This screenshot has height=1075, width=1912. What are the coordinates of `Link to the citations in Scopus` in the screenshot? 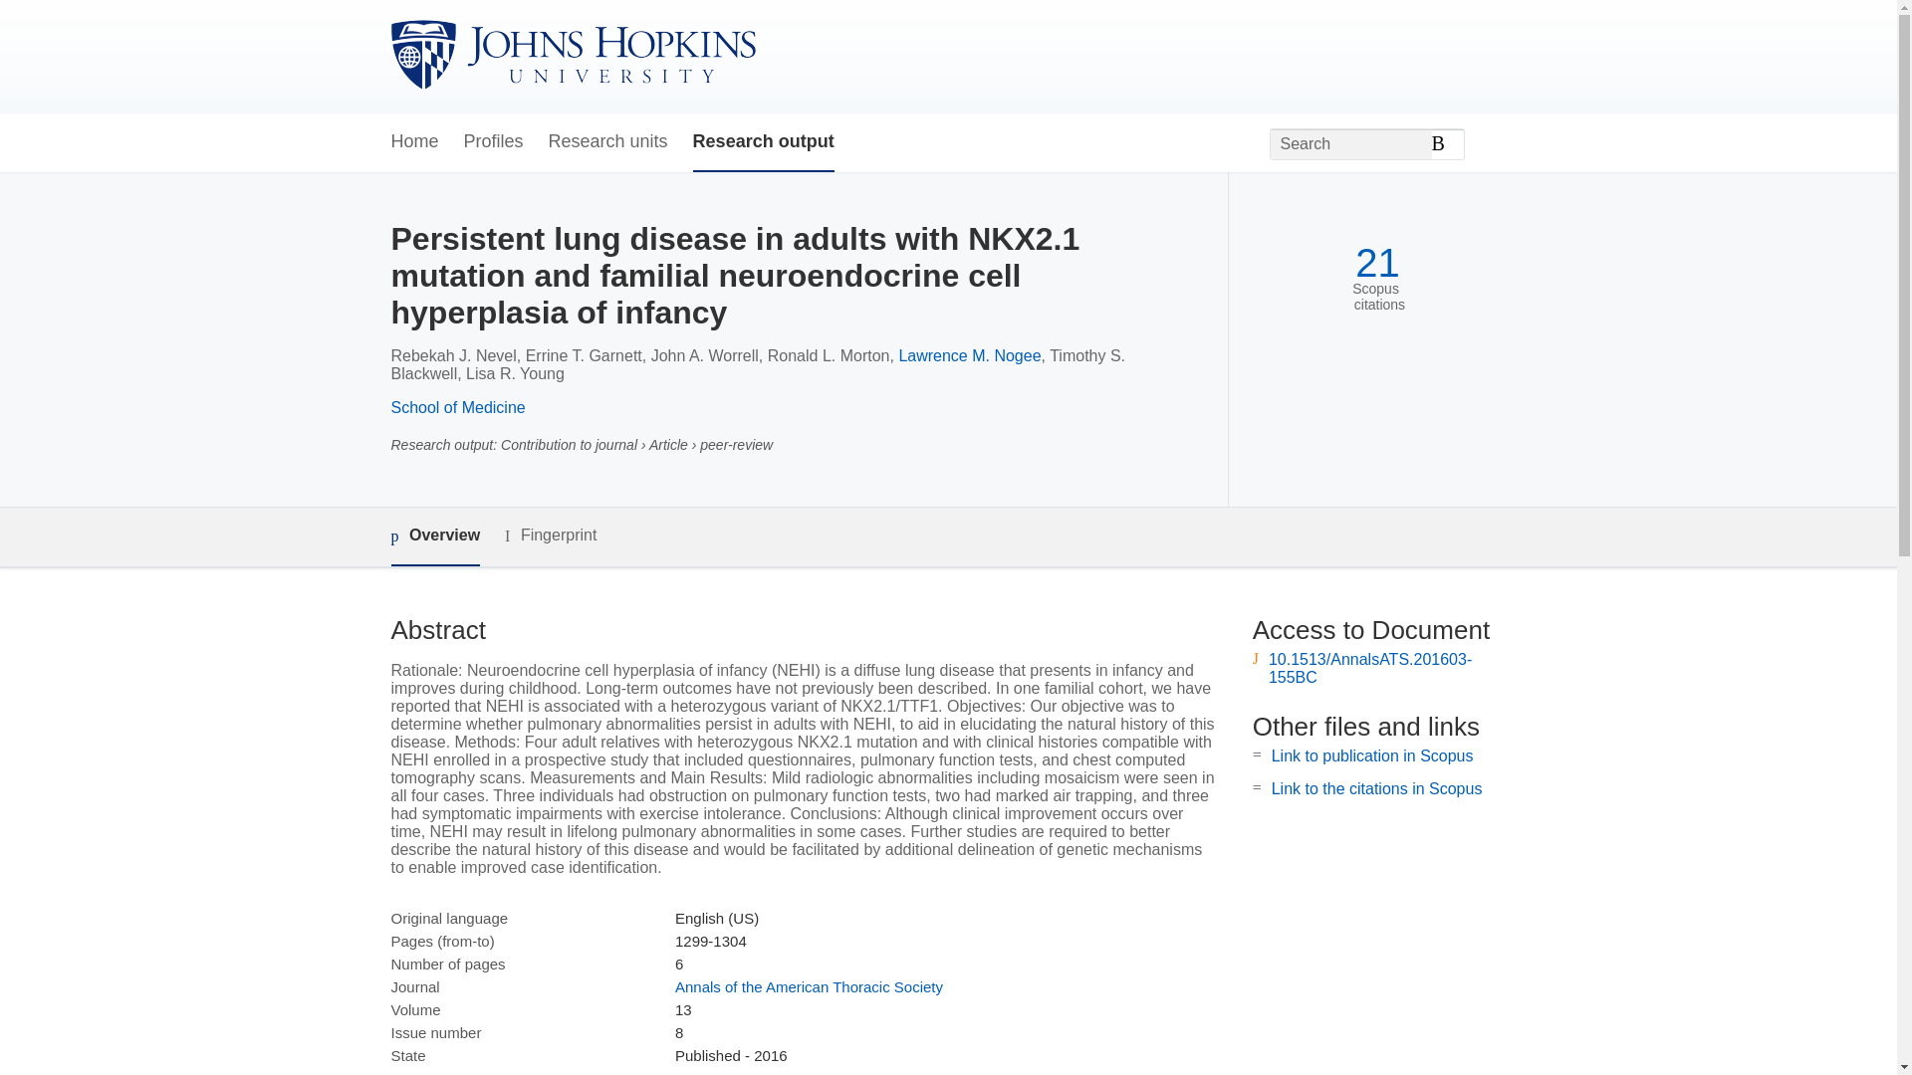 It's located at (1376, 788).